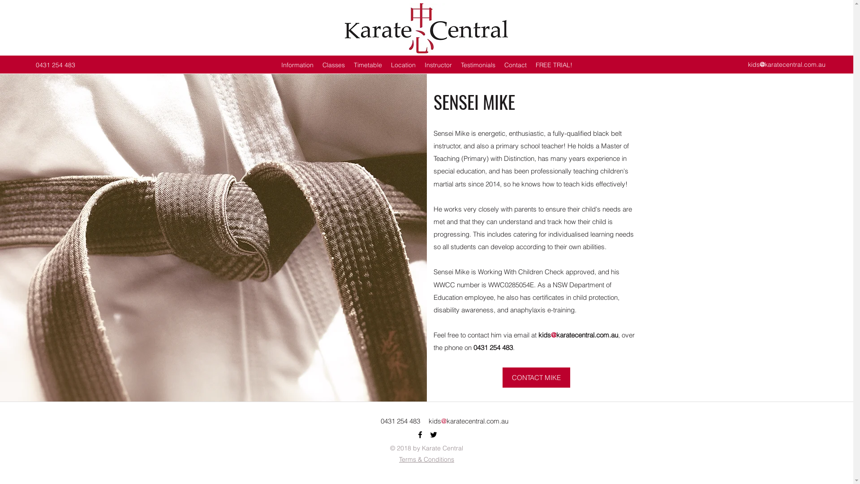 This screenshot has width=860, height=484. Describe the element at coordinates (537, 377) in the screenshot. I see `CONTACT MIKE` at that location.